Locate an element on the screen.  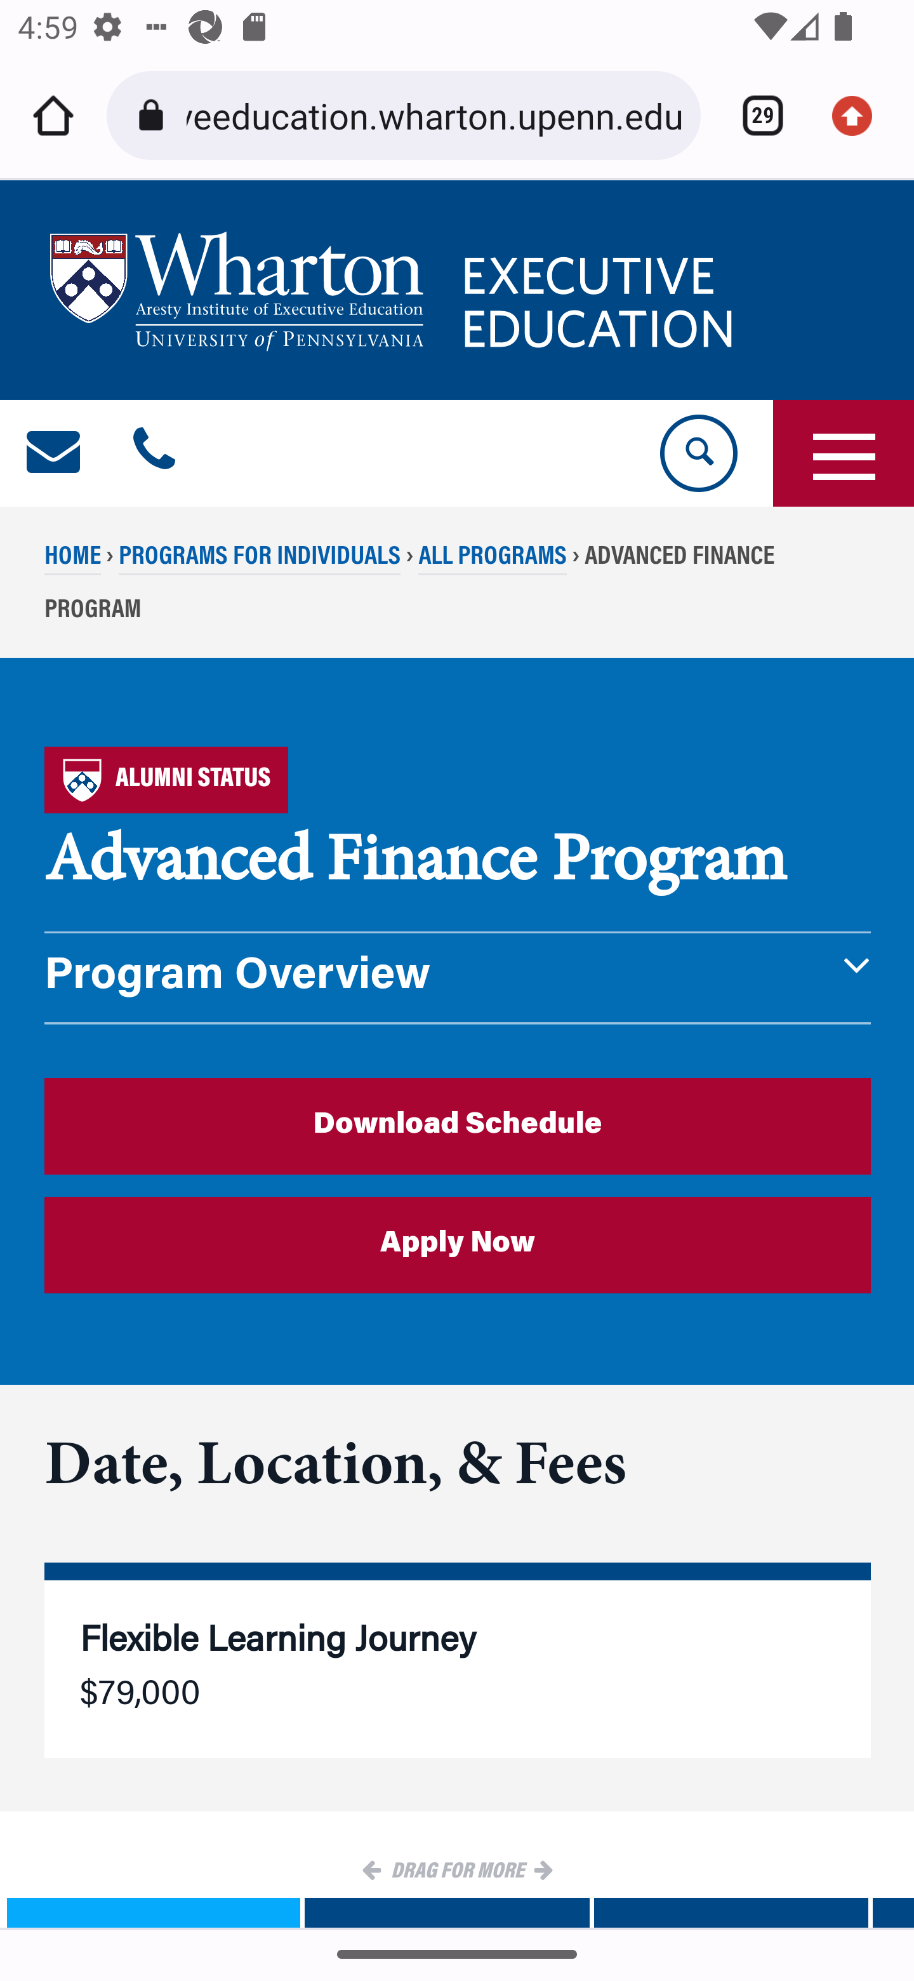
ALL PROGRAMS is located at coordinates (493, 558).